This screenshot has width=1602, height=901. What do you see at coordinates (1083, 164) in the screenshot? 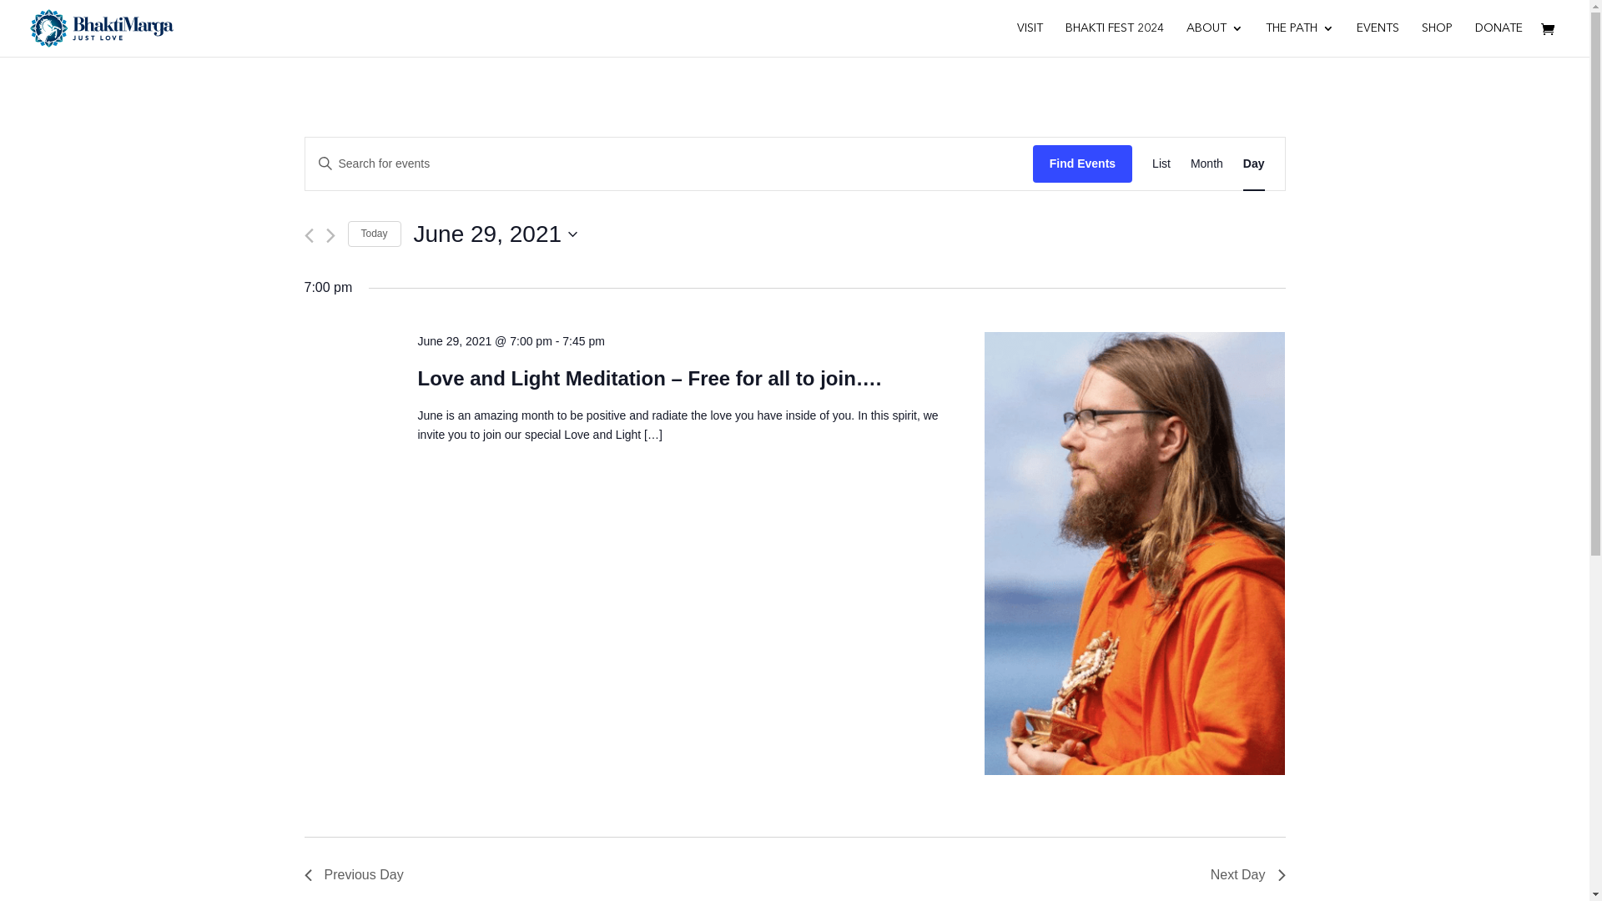
I see `Find Events` at bounding box center [1083, 164].